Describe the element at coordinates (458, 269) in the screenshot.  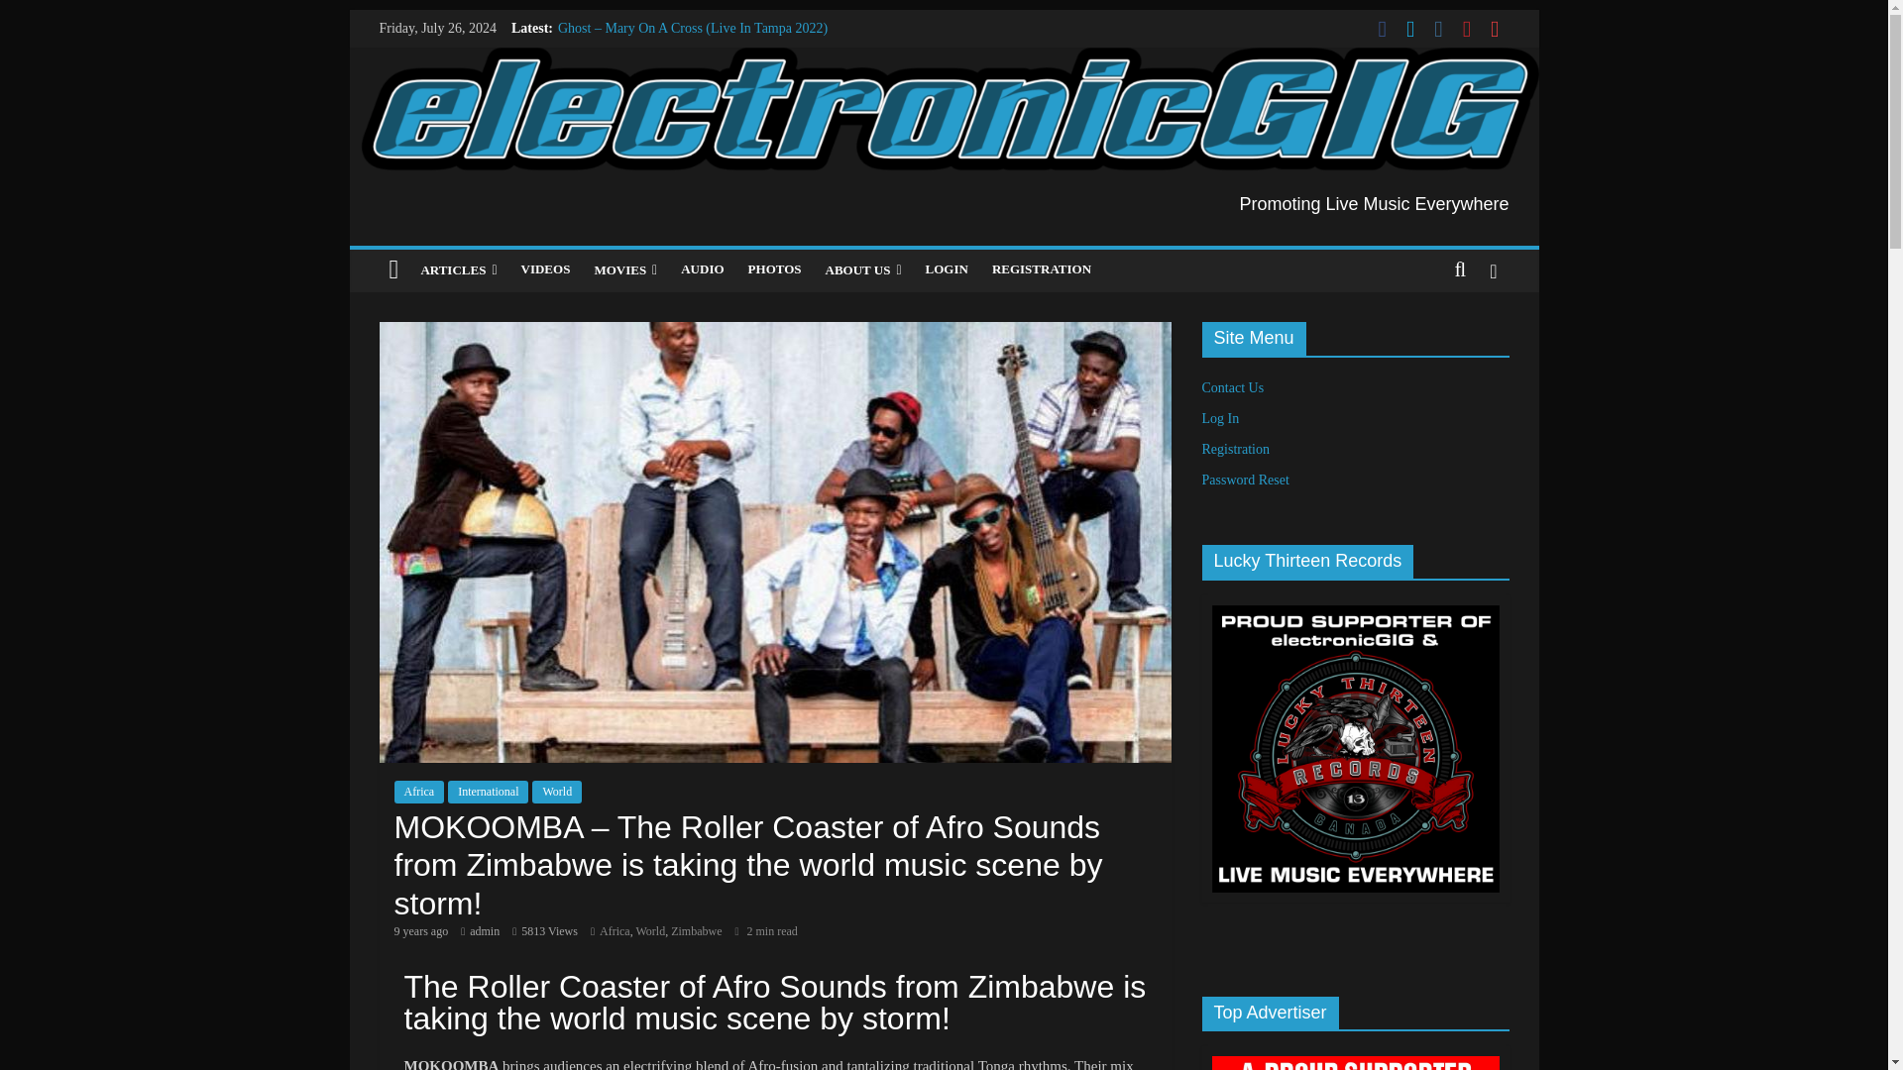
I see `ARTICLES` at that location.